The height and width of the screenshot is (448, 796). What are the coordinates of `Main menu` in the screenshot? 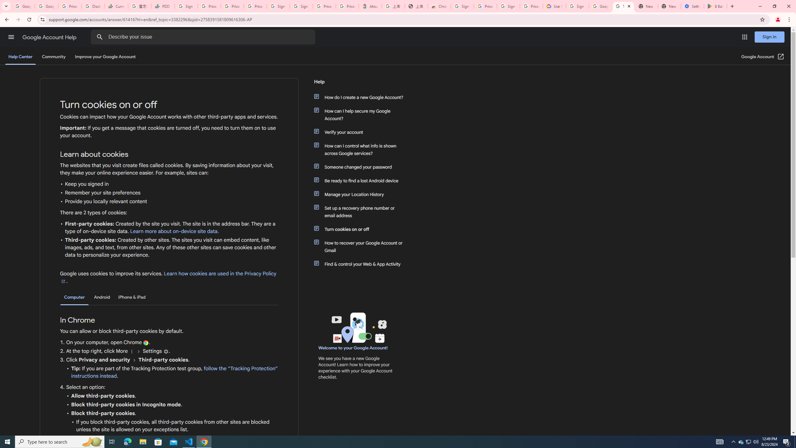 It's located at (11, 37).